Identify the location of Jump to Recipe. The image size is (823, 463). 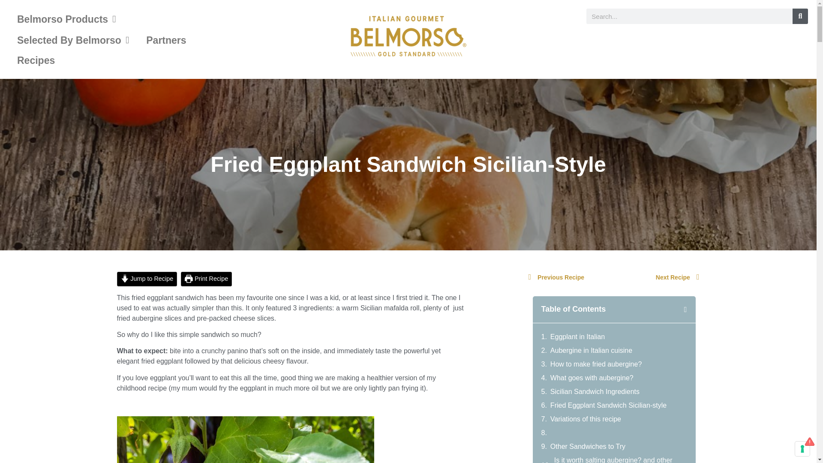
(147, 279).